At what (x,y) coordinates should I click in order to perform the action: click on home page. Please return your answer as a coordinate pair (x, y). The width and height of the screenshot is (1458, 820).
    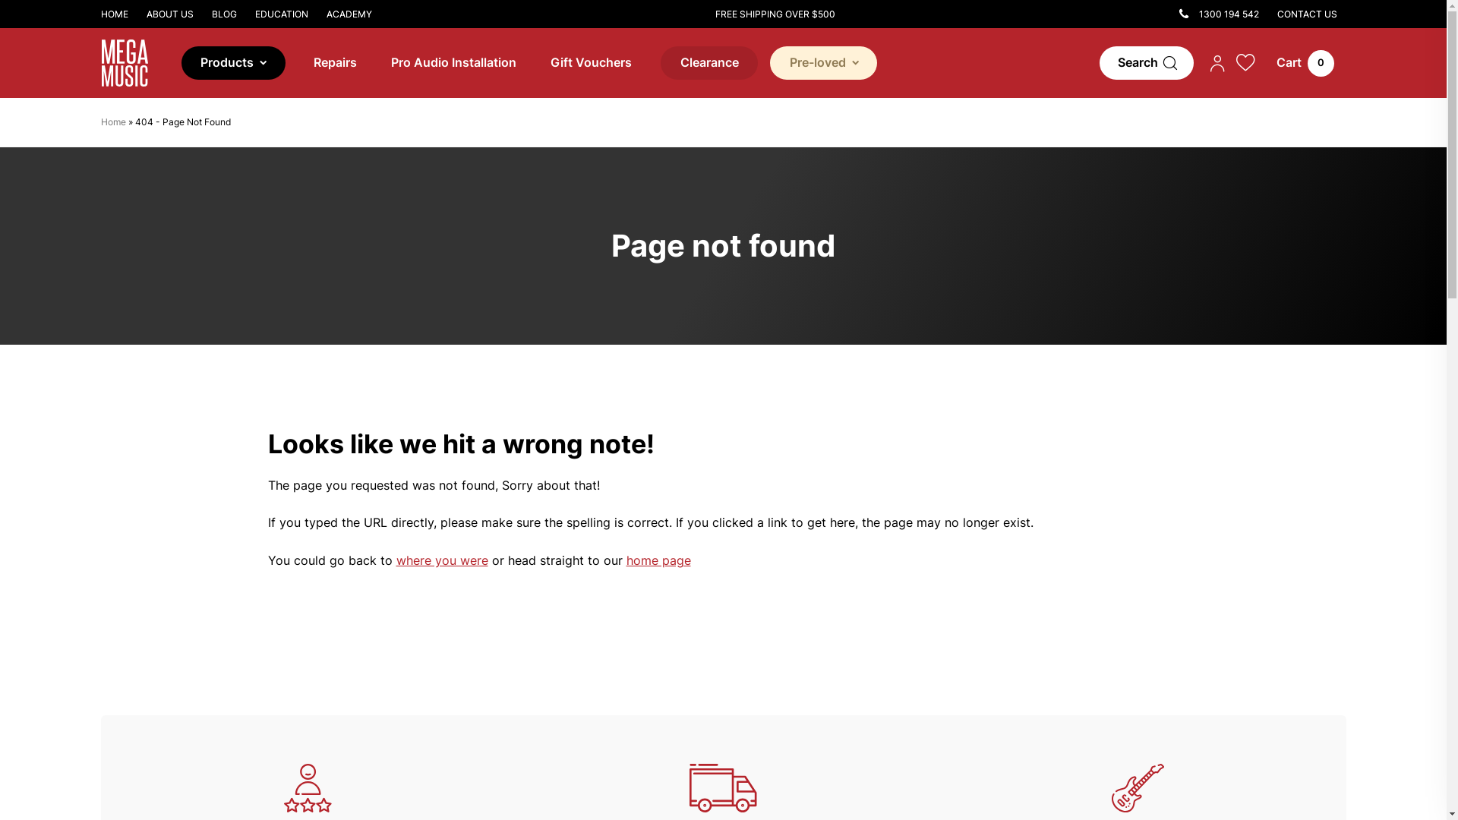
    Looking at the image, I should click on (658, 560).